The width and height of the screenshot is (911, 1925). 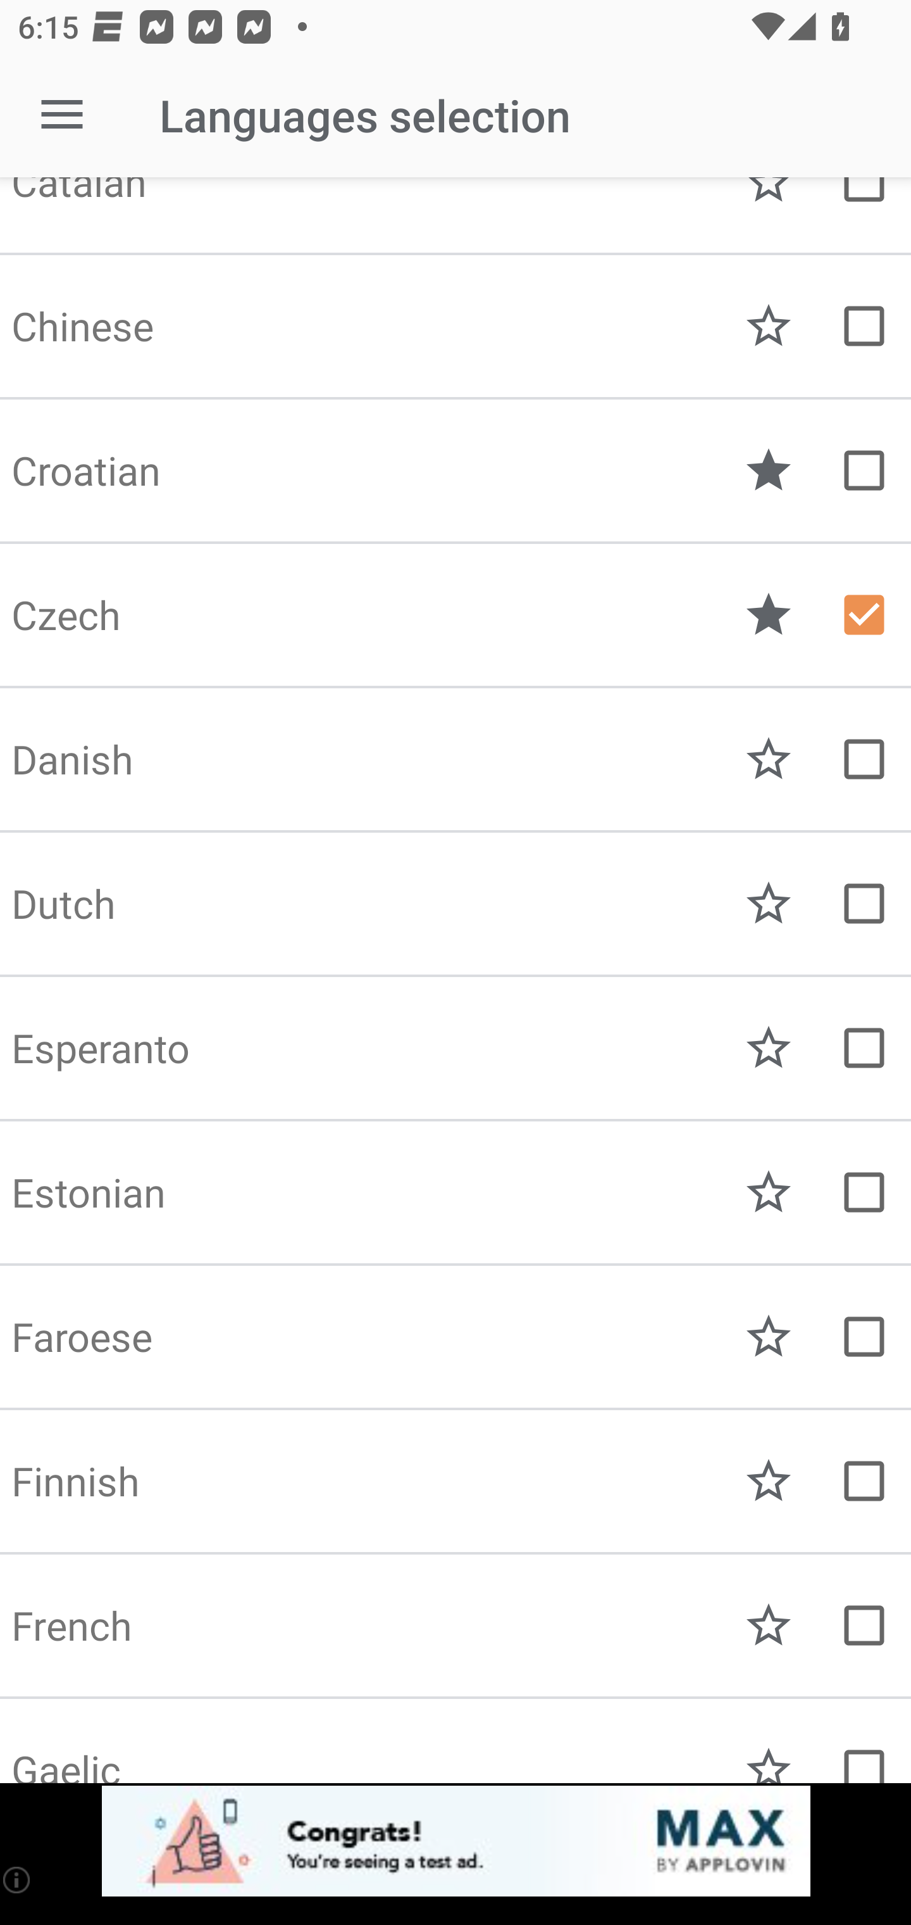 What do you see at coordinates (62, 115) in the screenshot?
I see `Open navigation sidebar` at bounding box center [62, 115].